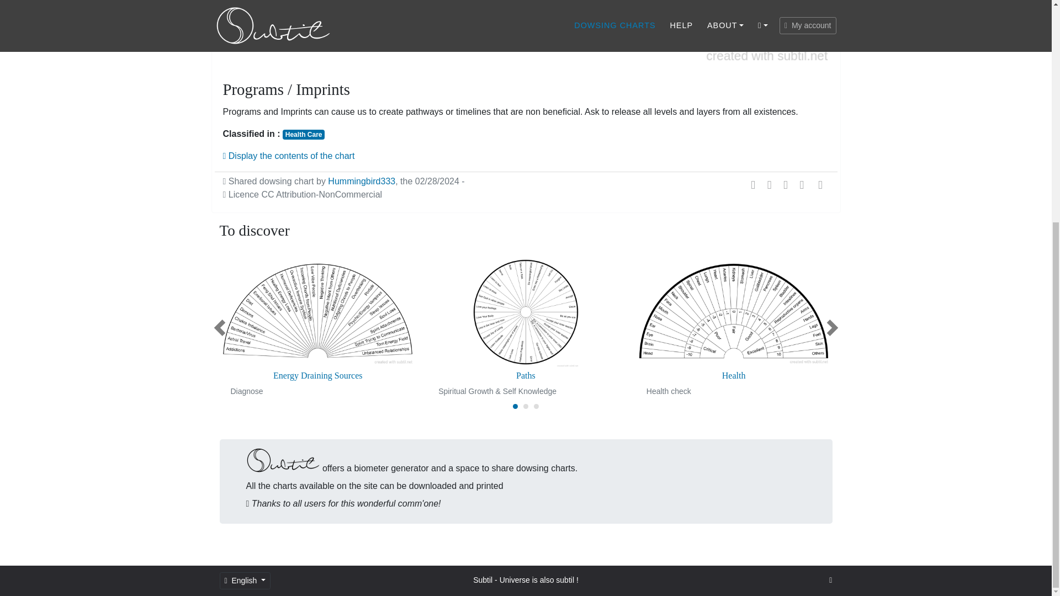 Image resolution: width=1060 pixels, height=596 pixels. Describe the element at coordinates (303, 194) in the screenshot. I see ` Licence CC Attribution-NonCommercial` at that location.